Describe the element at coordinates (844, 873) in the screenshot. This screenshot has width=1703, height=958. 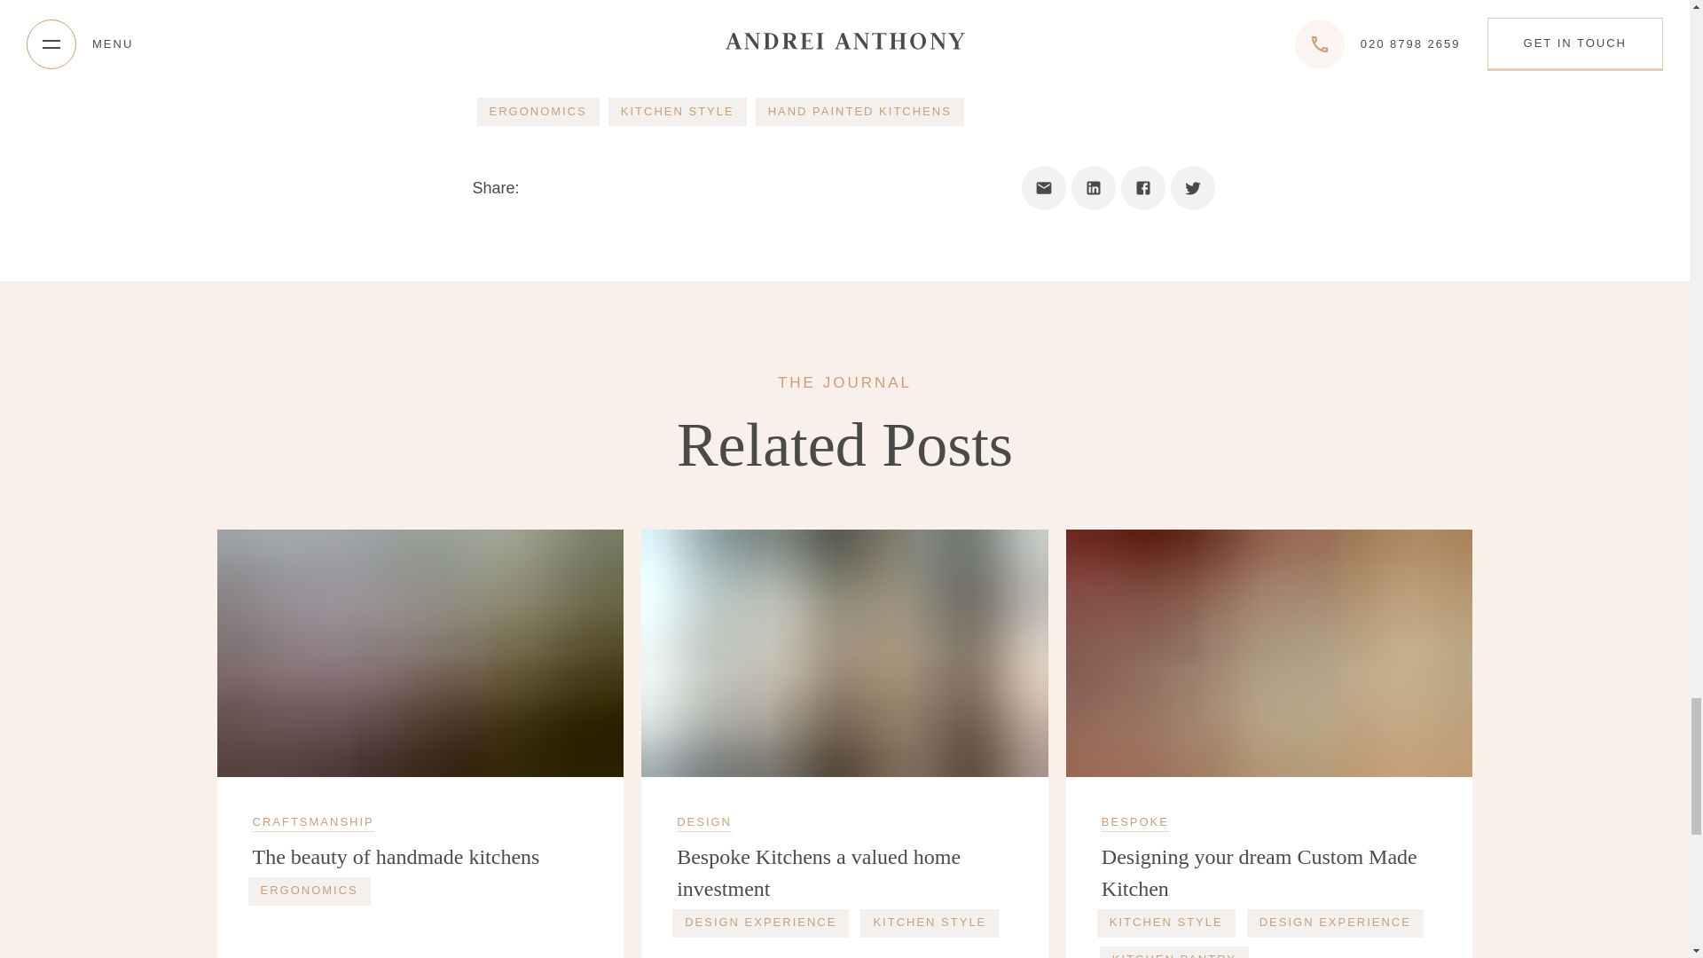
I see `Bespoke Kitchens a valued home investment` at that location.